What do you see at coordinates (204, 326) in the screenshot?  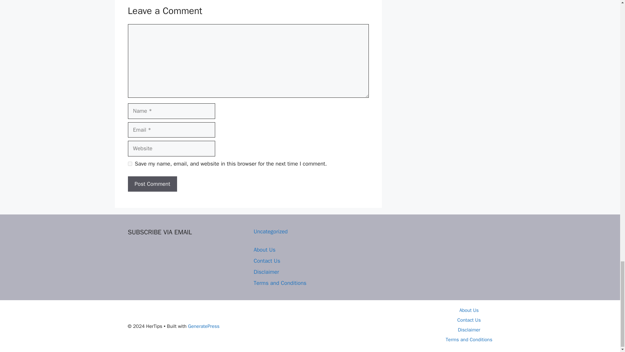 I see `GeneratePress` at bounding box center [204, 326].